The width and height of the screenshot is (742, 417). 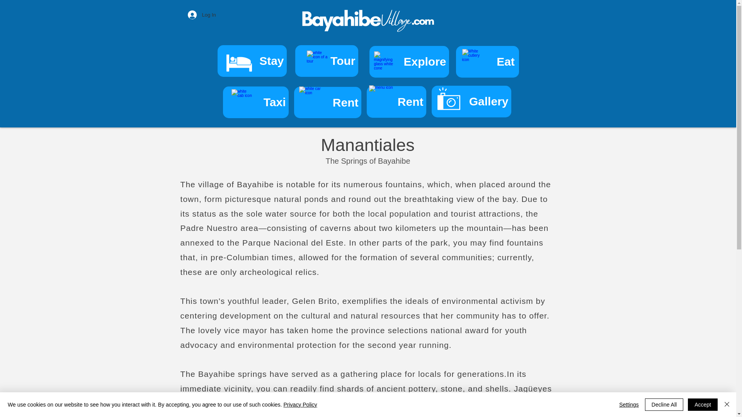 What do you see at coordinates (252, 61) in the screenshot?
I see `Stay` at bounding box center [252, 61].